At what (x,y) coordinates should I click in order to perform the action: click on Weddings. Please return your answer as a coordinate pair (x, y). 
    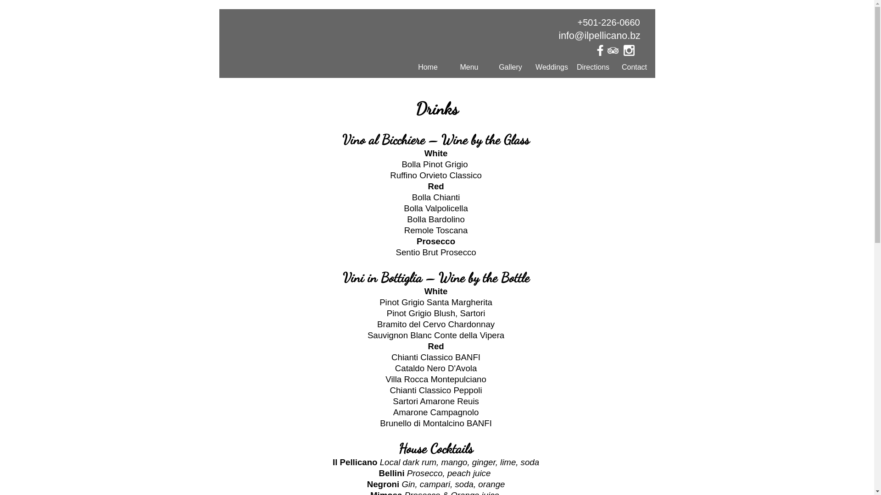
    Looking at the image, I should click on (552, 67).